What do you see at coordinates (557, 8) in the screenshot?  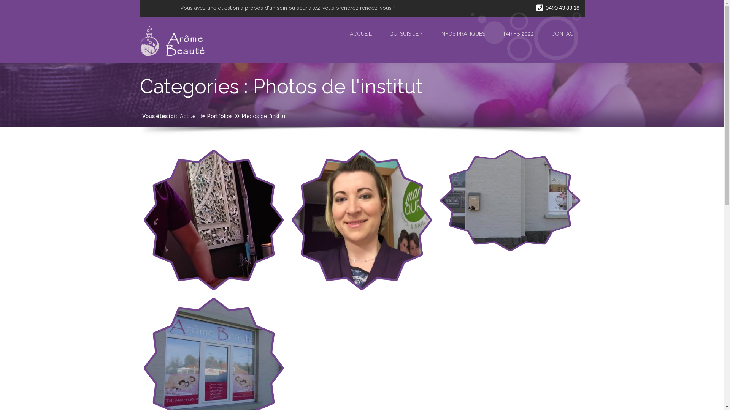 I see `0490 43 83 18` at bounding box center [557, 8].